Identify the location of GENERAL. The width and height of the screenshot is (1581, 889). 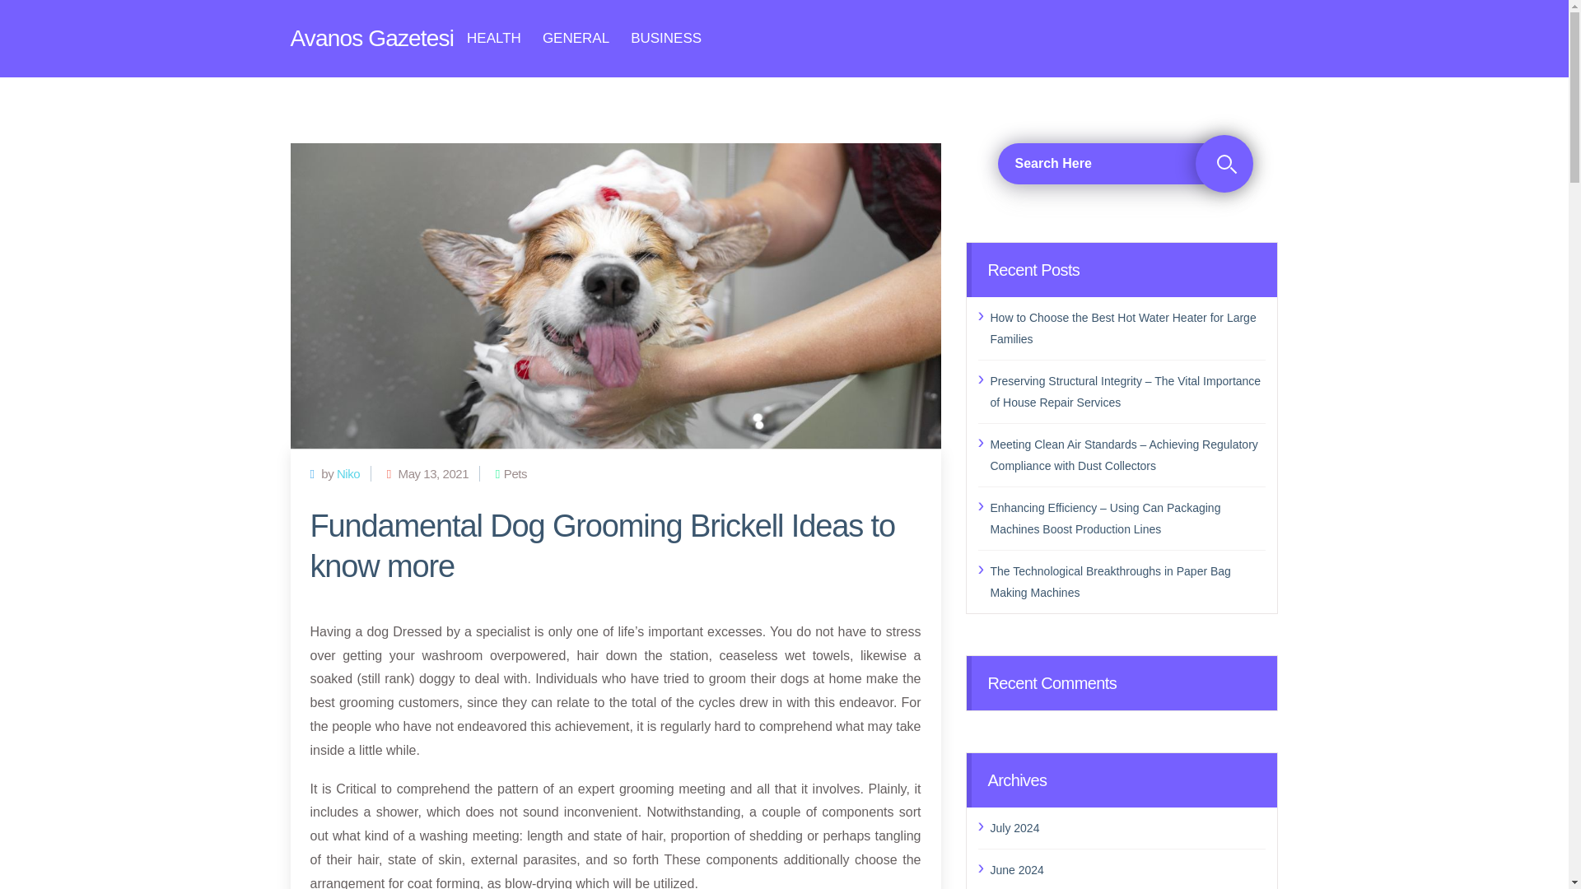
(575, 38).